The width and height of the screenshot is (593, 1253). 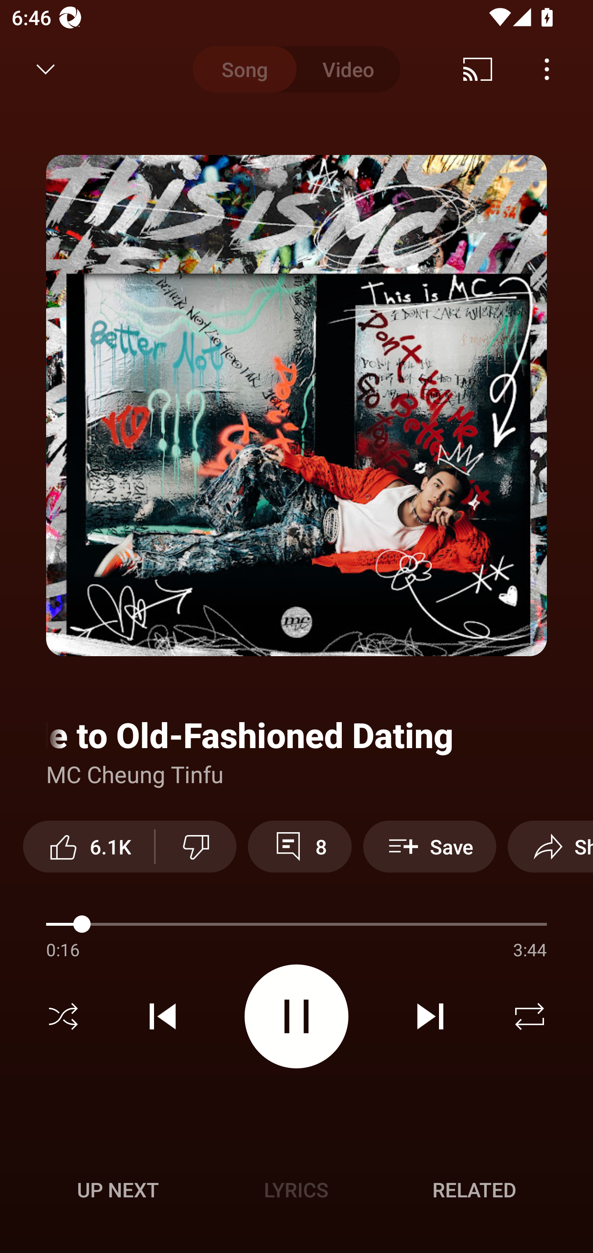 What do you see at coordinates (196, 846) in the screenshot?
I see `Dislike` at bounding box center [196, 846].